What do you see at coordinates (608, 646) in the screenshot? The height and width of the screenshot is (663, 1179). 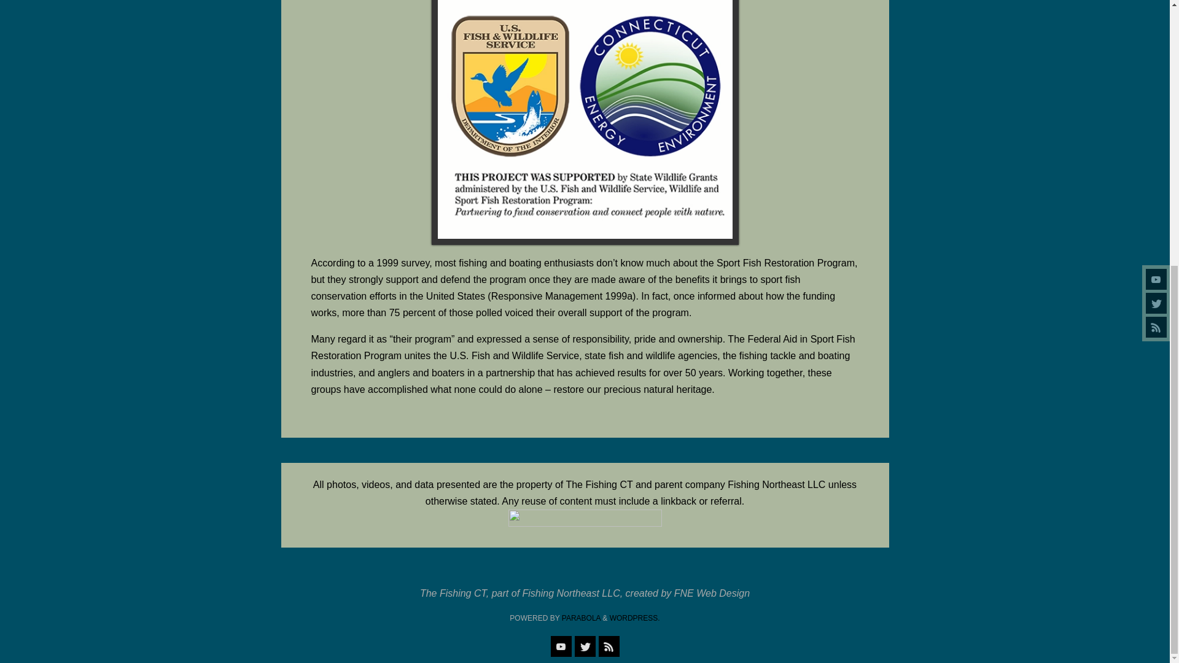 I see `RSS` at bounding box center [608, 646].